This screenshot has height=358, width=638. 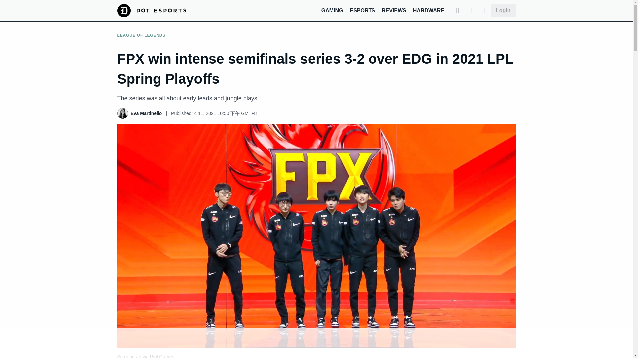 What do you see at coordinates (394, 10) in the screenshot?
I see `REVIEWS` at bounding box center [394, 10].